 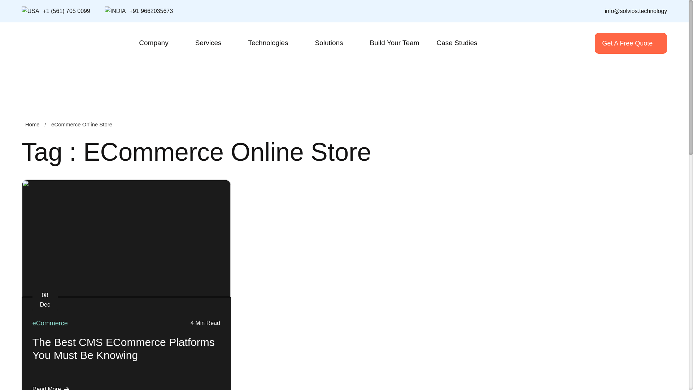 What do you see at coordinates (32, 124) in the screenshot?
I see `Home` at bounding box center [32, 124].